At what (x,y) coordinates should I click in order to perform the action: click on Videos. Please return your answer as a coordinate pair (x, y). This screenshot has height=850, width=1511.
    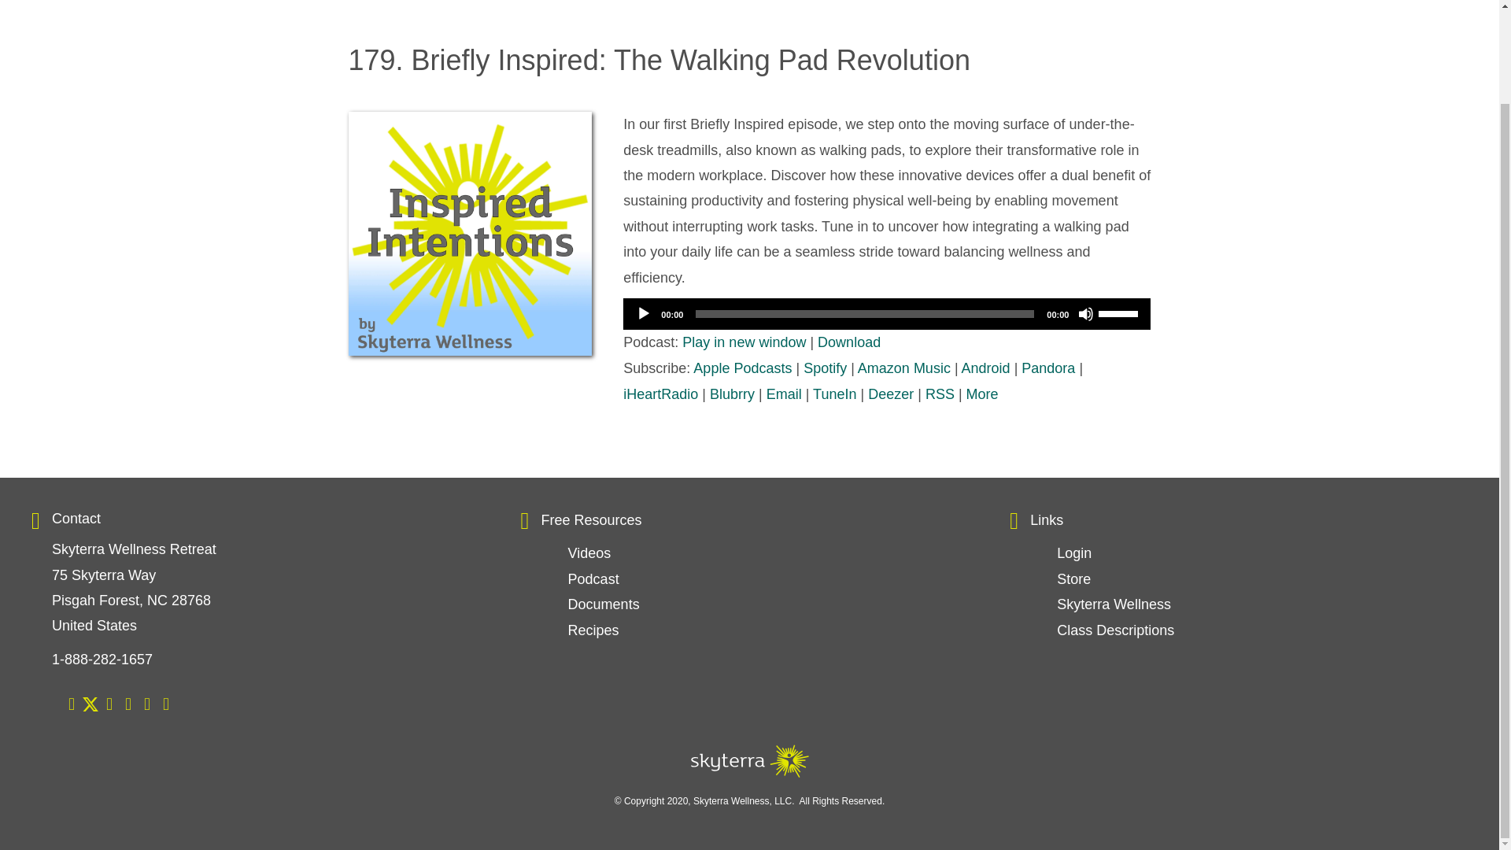
    Looking at the image, I should click on (589, 552).